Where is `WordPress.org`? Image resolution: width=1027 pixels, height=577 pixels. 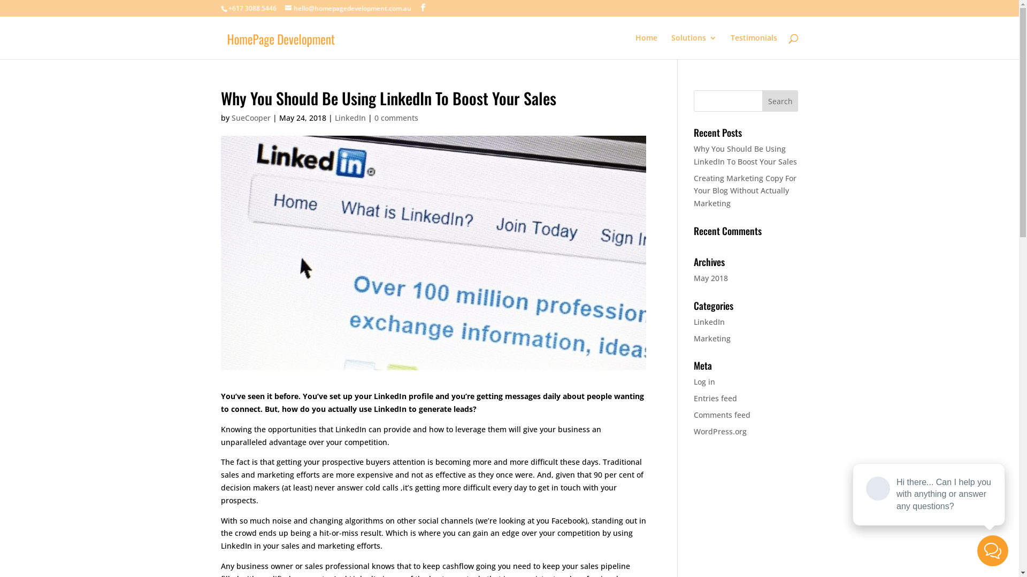
WordPress.org is located at coordinates (720, 432).